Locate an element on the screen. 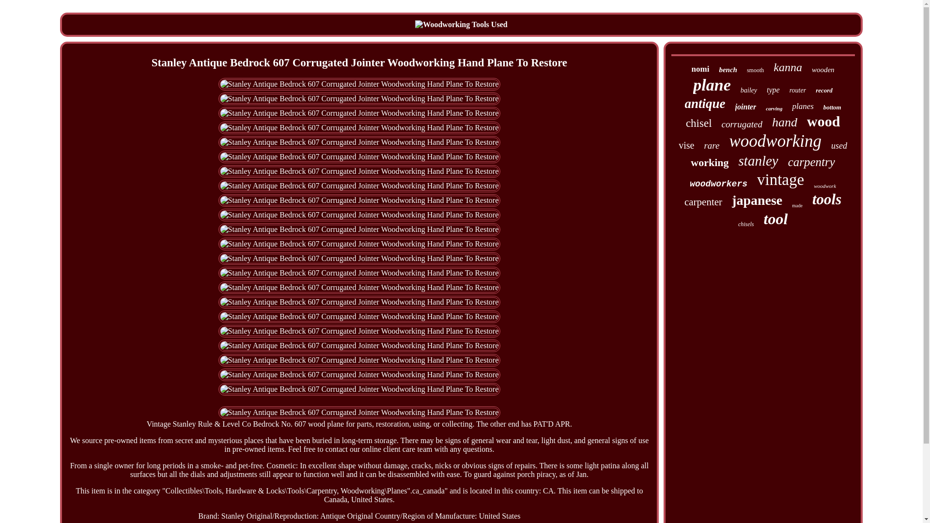  planes is located at coordinates (802, 107).